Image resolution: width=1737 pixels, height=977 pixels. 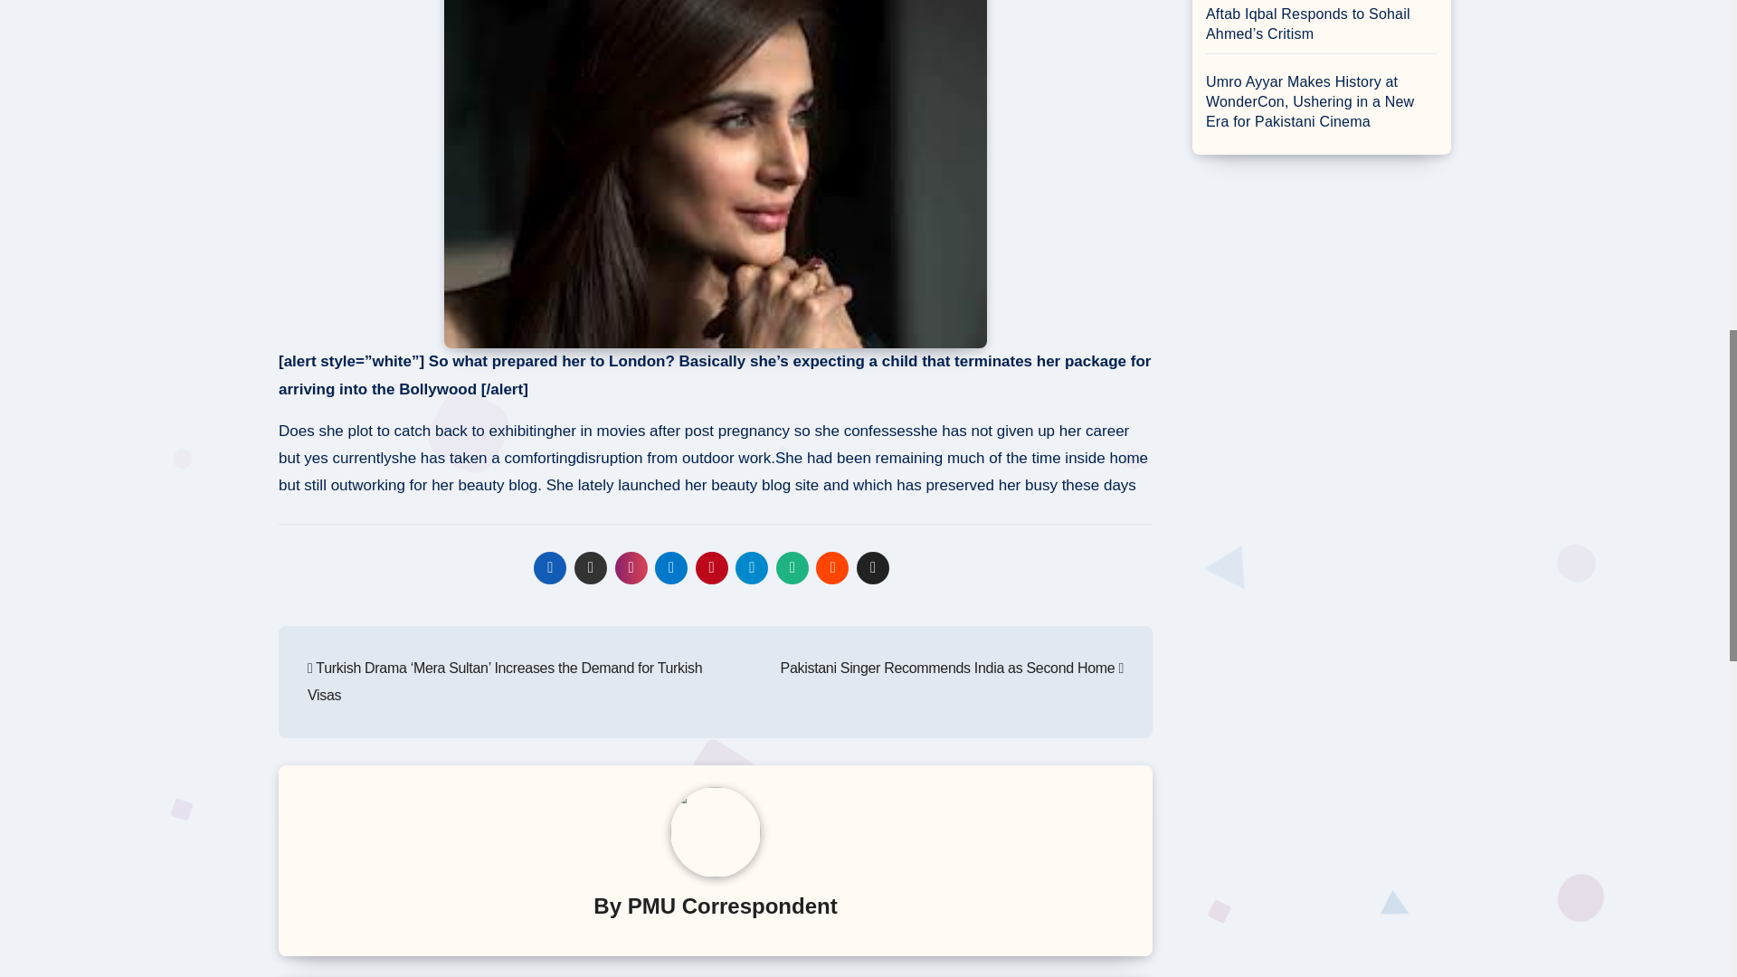 I want to click on Pakistani Singer Recommends India as Second Home, so click(x=952, y=668).